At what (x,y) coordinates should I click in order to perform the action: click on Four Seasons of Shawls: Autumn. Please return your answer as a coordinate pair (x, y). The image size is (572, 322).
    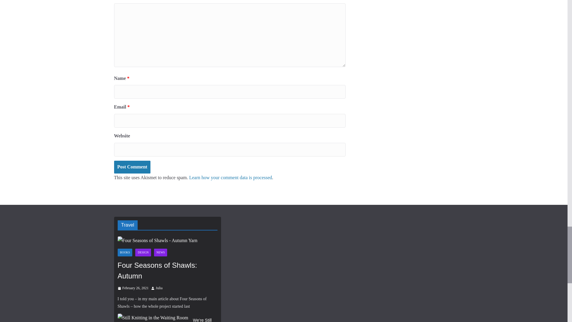
    Looking at the image, I should click on (167, 240).